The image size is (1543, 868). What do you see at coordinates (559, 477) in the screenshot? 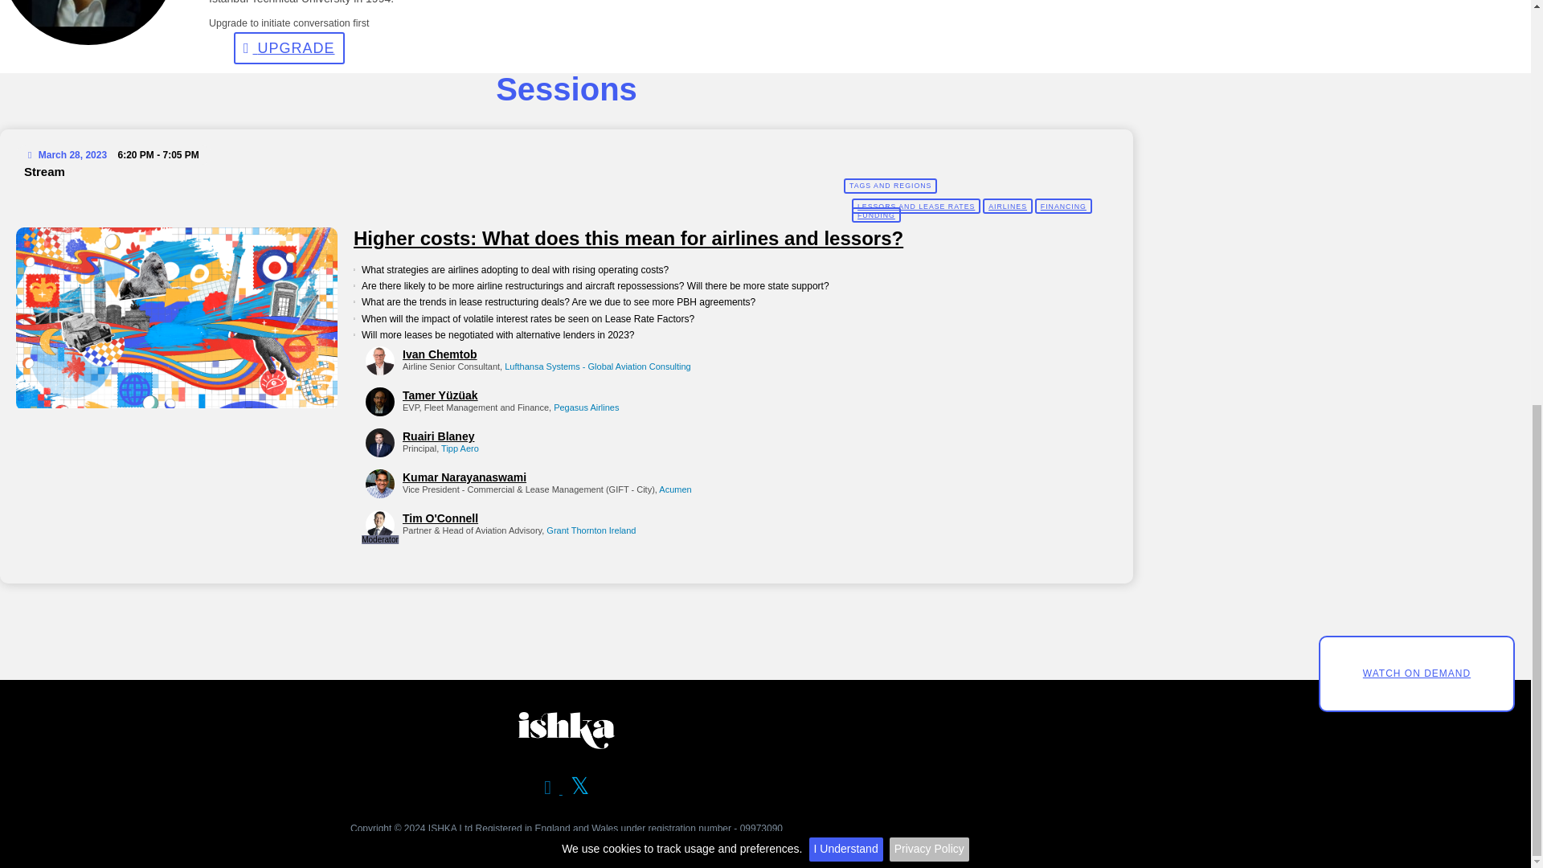
I see `Kumar Narayanaswami` at bounding box center [559, 477].